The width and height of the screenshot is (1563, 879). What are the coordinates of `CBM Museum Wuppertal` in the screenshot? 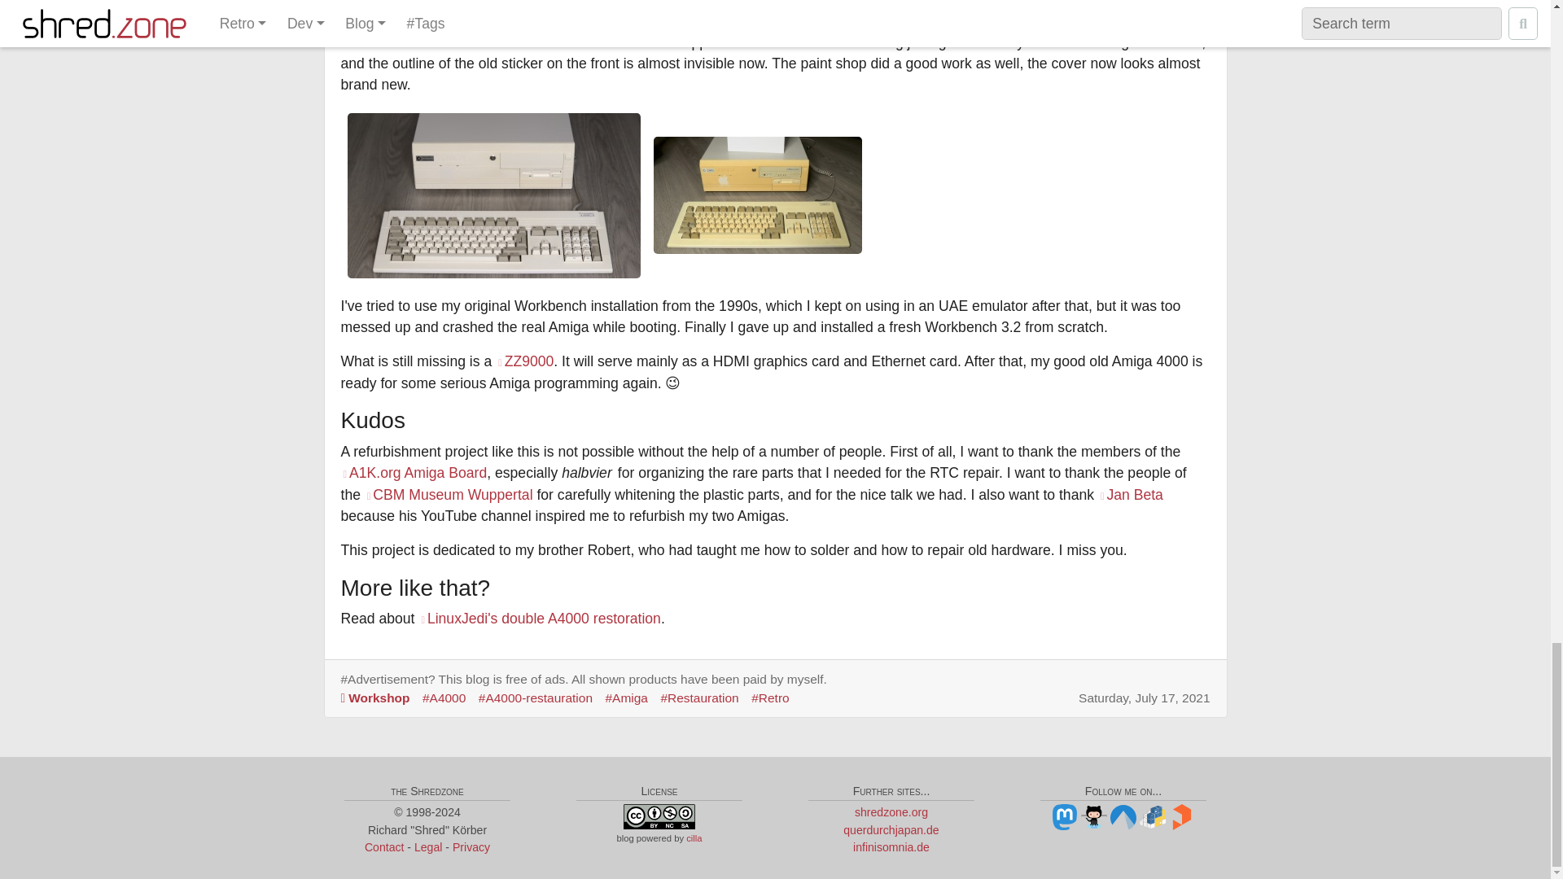 It's located at (448, 495).